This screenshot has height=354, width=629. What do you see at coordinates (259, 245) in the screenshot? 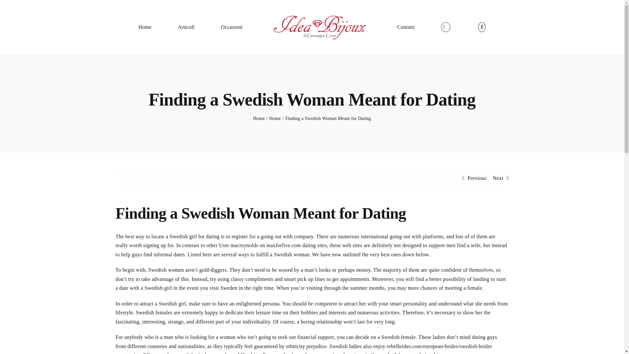
I see `User macreynolds on maxforlive.com` at bounding box center [259, 245].